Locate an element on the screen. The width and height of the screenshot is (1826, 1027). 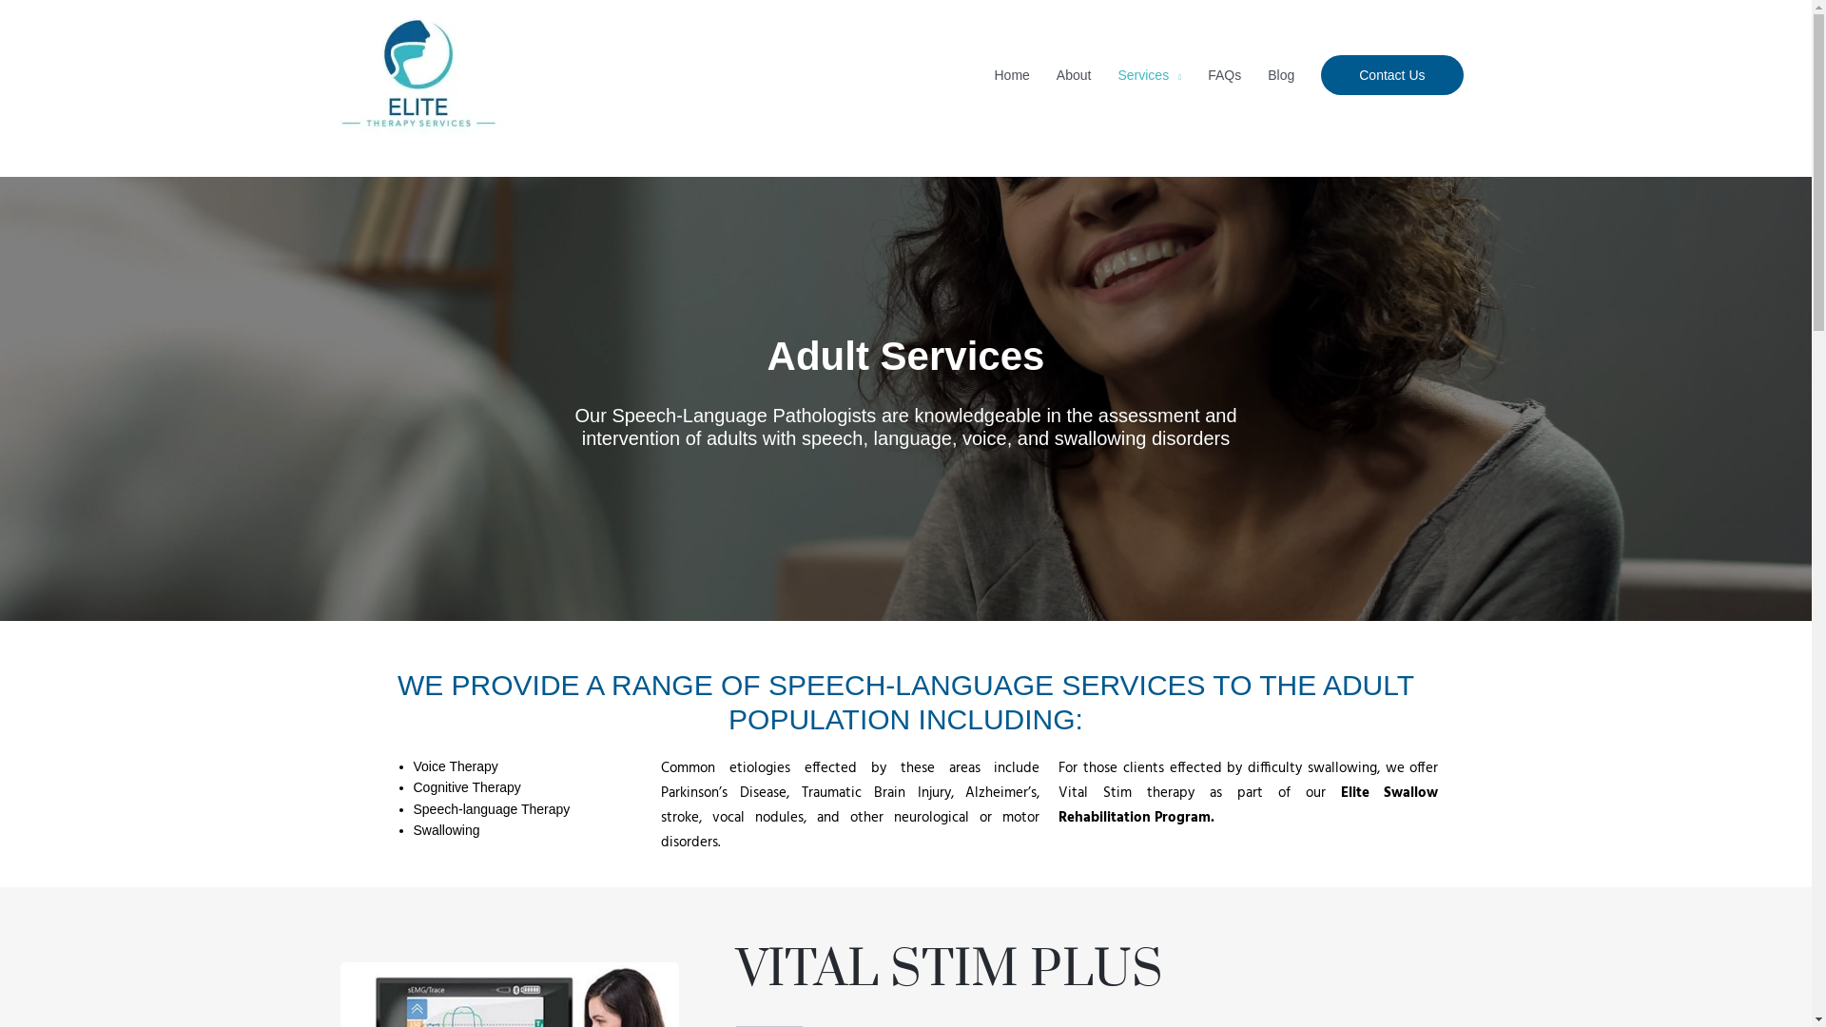
About is located at coordinates (1075, 75).